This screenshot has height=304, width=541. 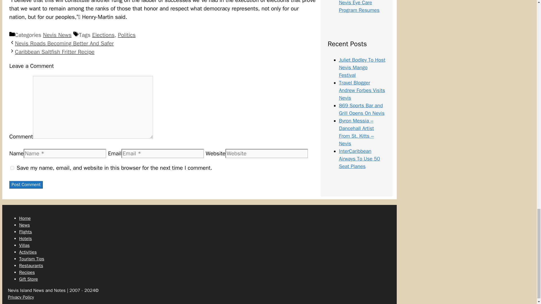 I want to click on Politics, so click(x=127, y=35).